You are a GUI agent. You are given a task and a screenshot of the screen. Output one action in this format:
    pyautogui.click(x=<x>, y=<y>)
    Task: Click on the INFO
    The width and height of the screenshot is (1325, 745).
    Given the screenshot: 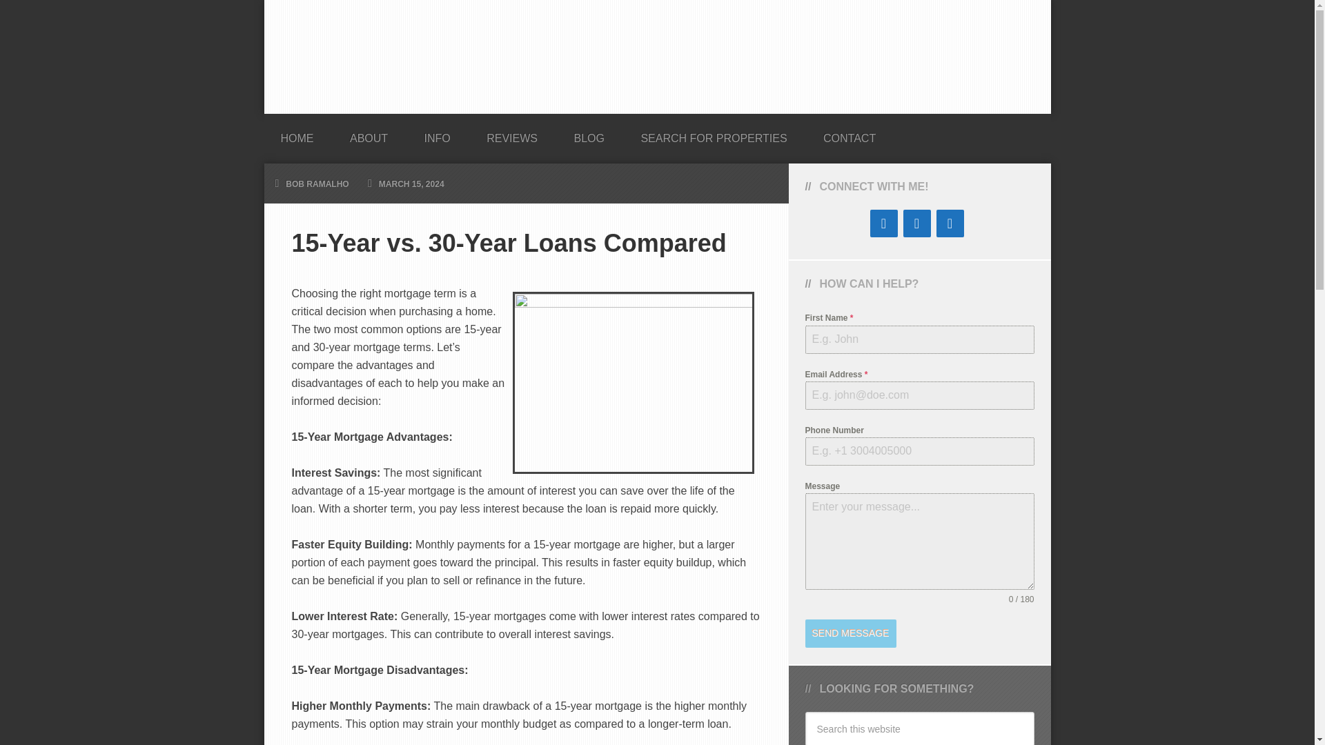 What is the action you would take?
    pyautogui.click(x=438, y=134)
    